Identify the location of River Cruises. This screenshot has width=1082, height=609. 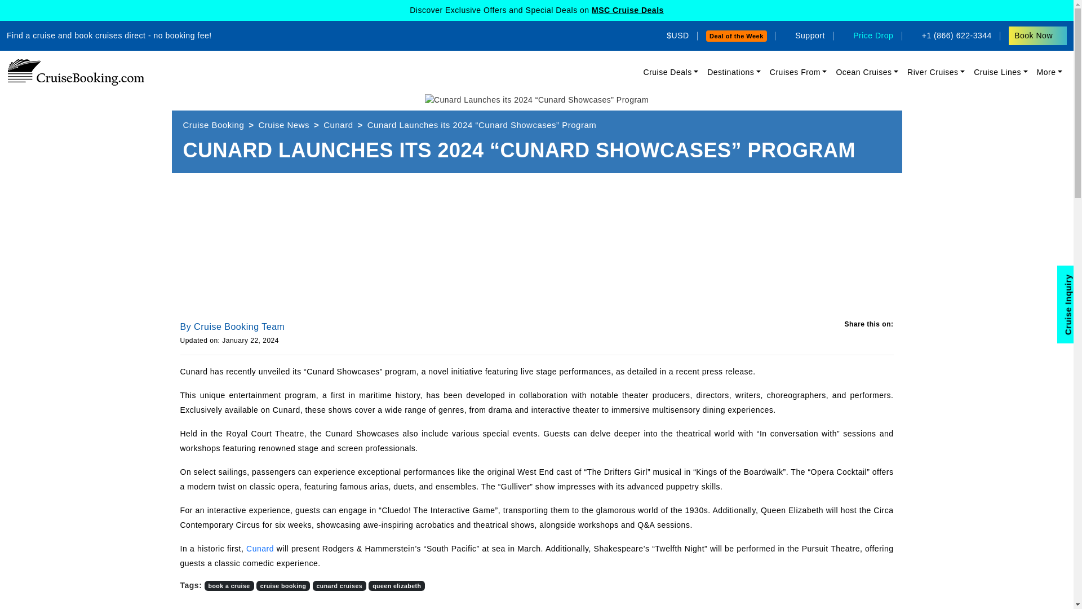
(935, 72).